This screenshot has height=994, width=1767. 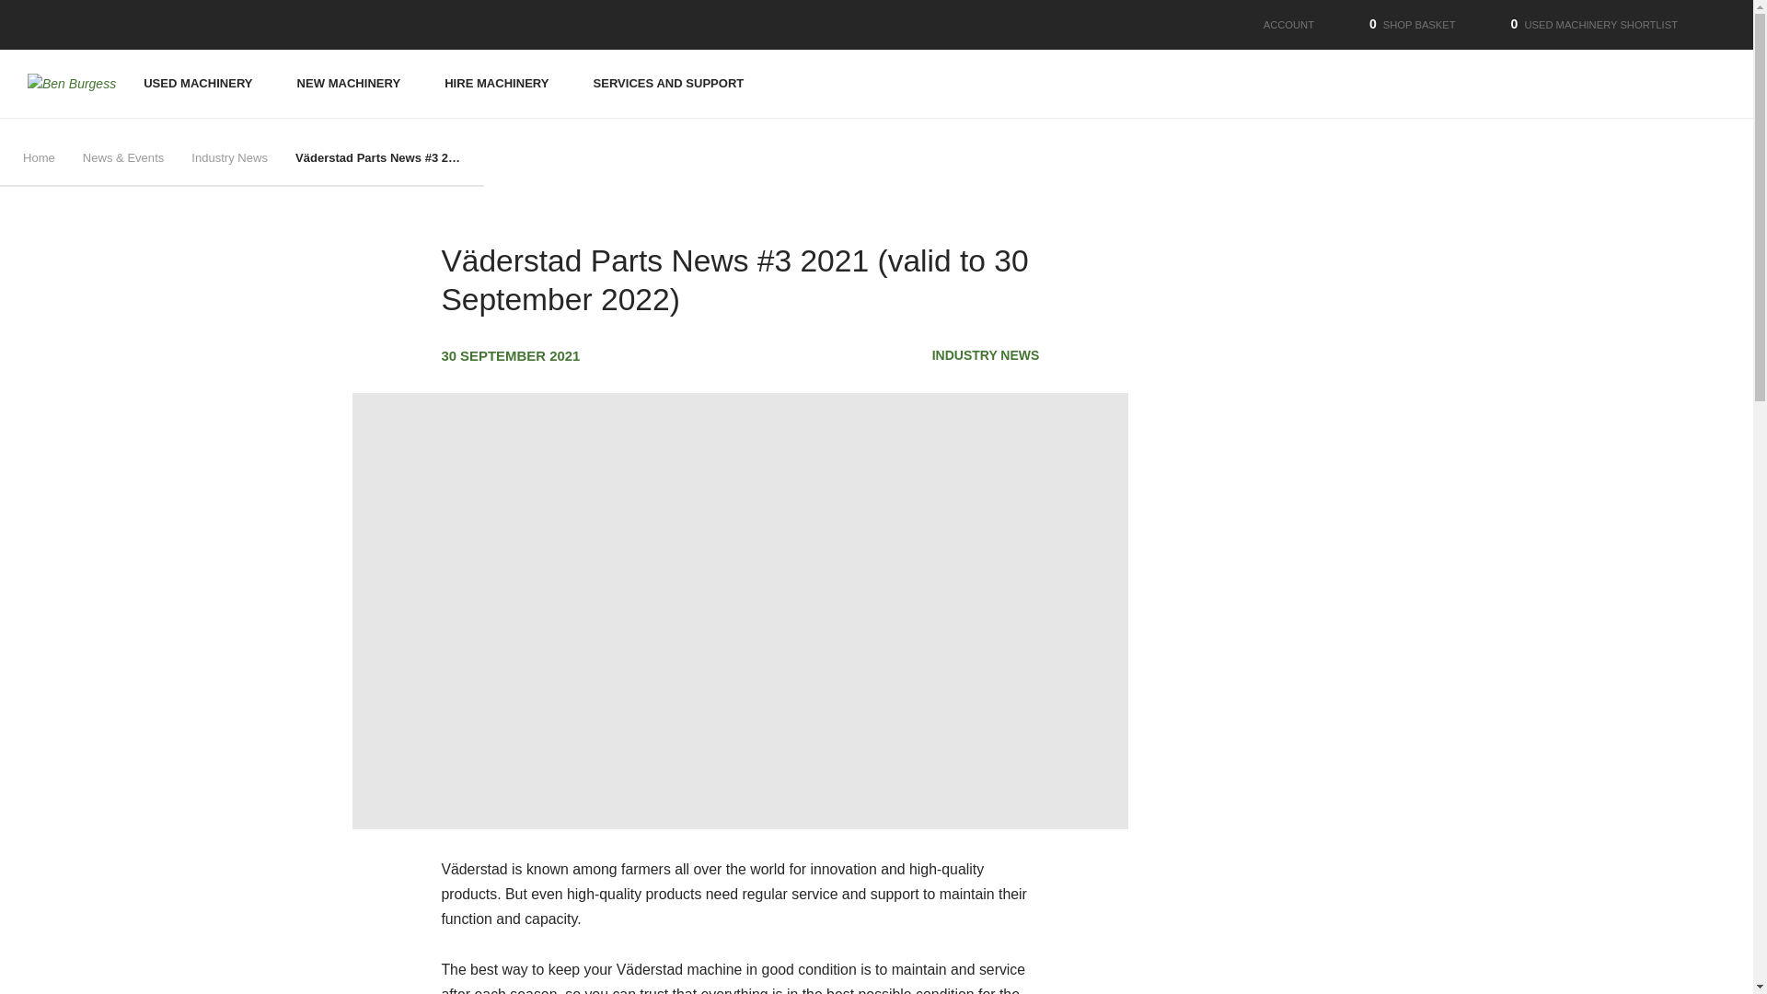 What do you see at coordinates (348, 84) in the screenshot?
I see `NEW MACHINERY` at bounding box center [348, 84].